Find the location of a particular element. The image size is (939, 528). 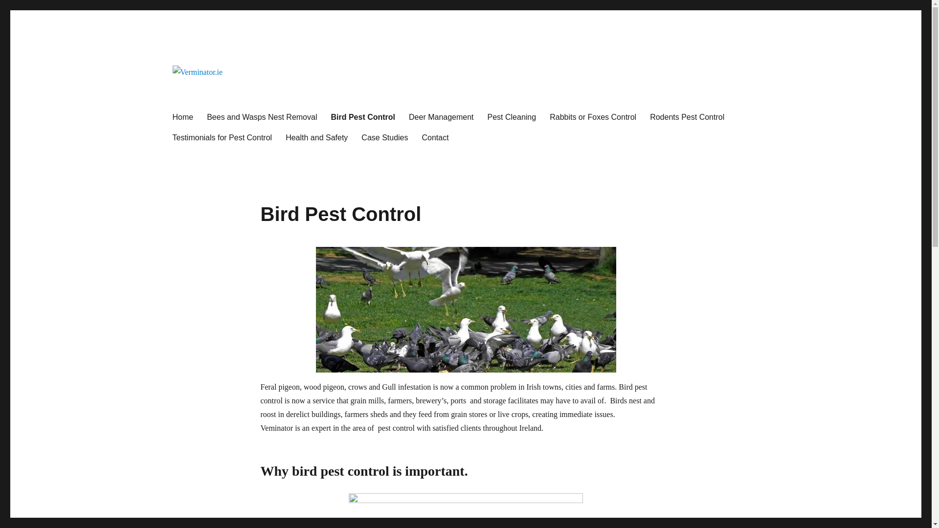

Bird Pest Control is located at coordinates (363, 117).